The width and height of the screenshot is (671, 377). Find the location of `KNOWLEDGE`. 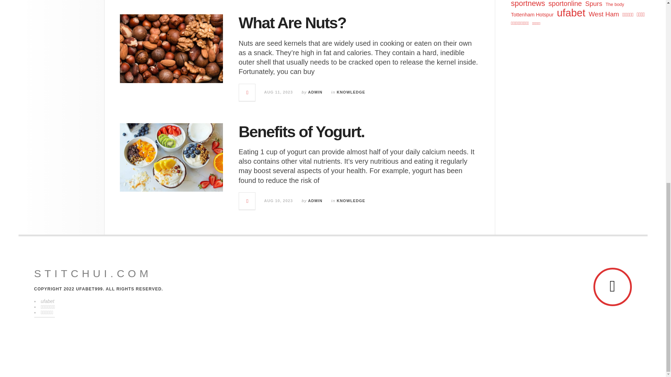

KNOWLEDGE is located at coordinates (351, 92).